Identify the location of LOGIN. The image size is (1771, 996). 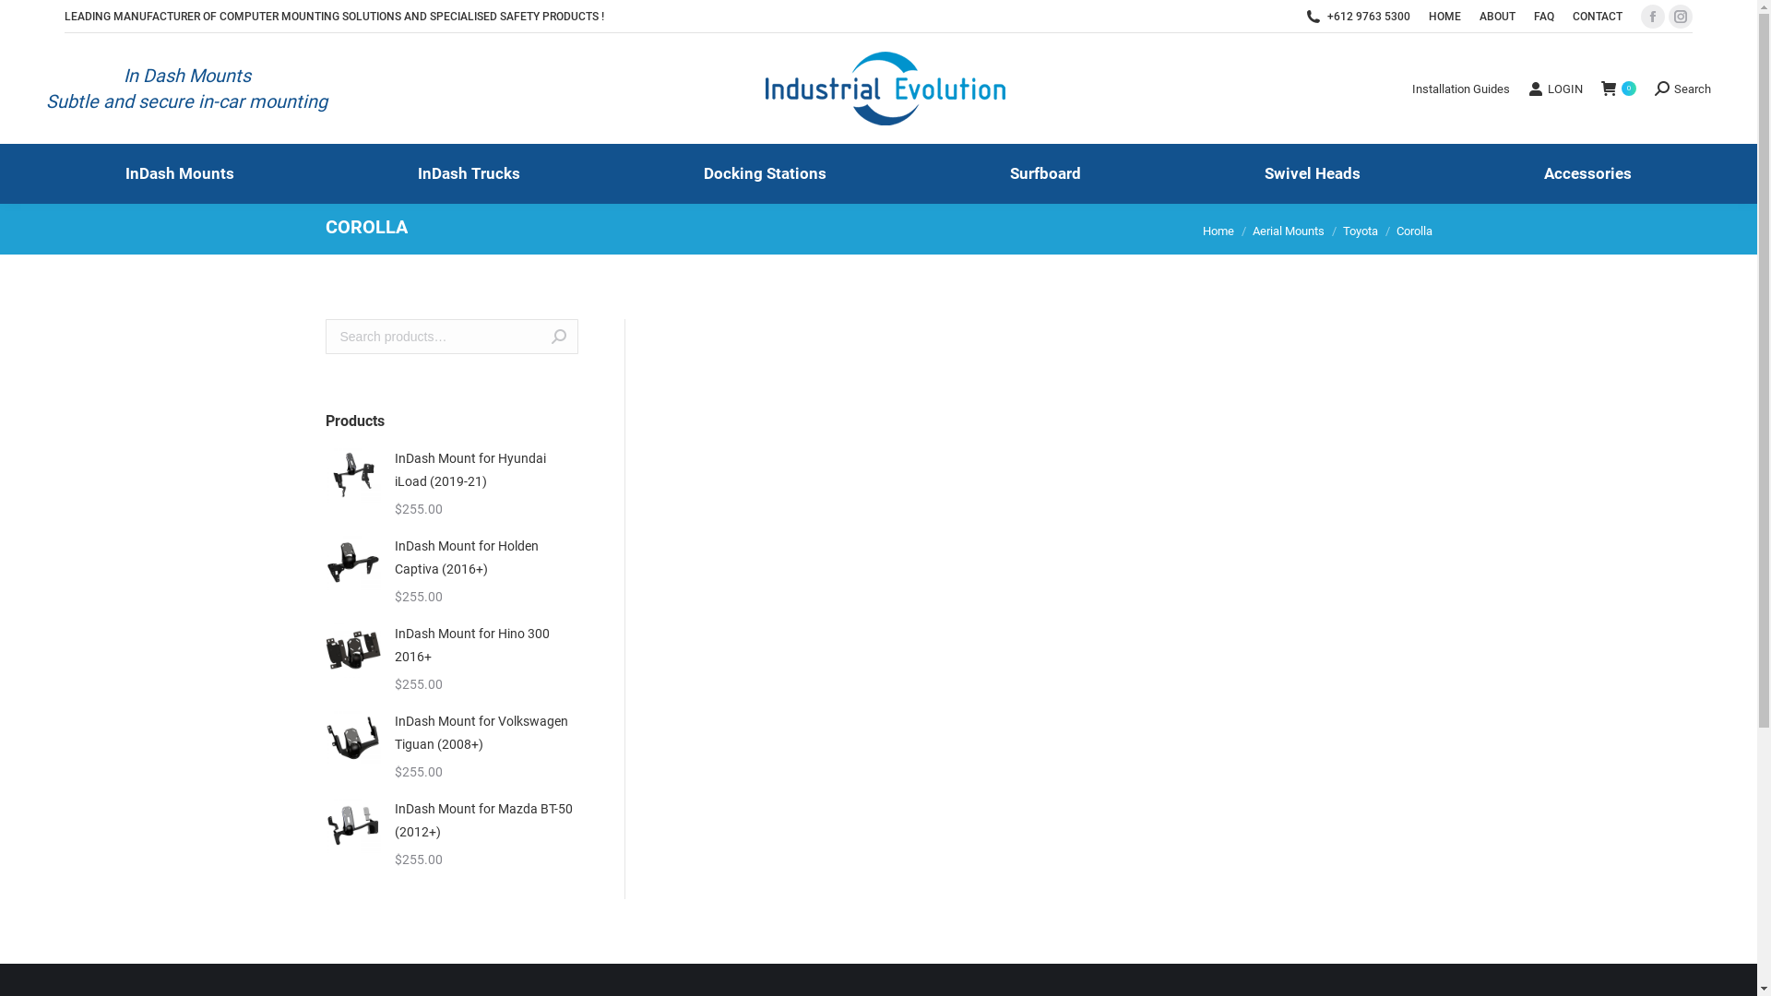
(1555, 89).